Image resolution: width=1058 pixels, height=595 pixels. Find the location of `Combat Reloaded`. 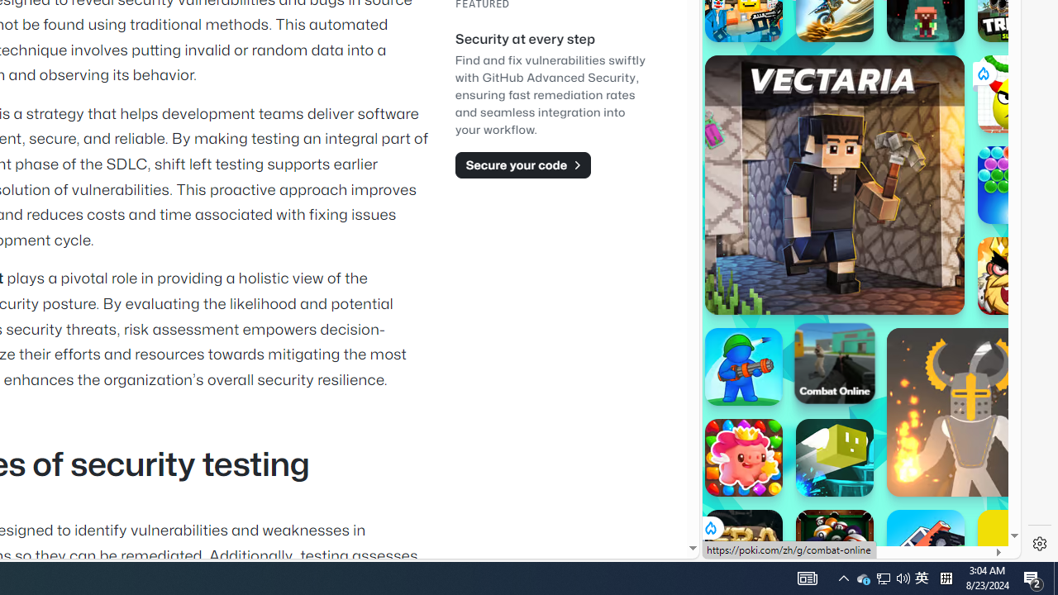

Combat Reloaded is located at coordinates (903, 248).